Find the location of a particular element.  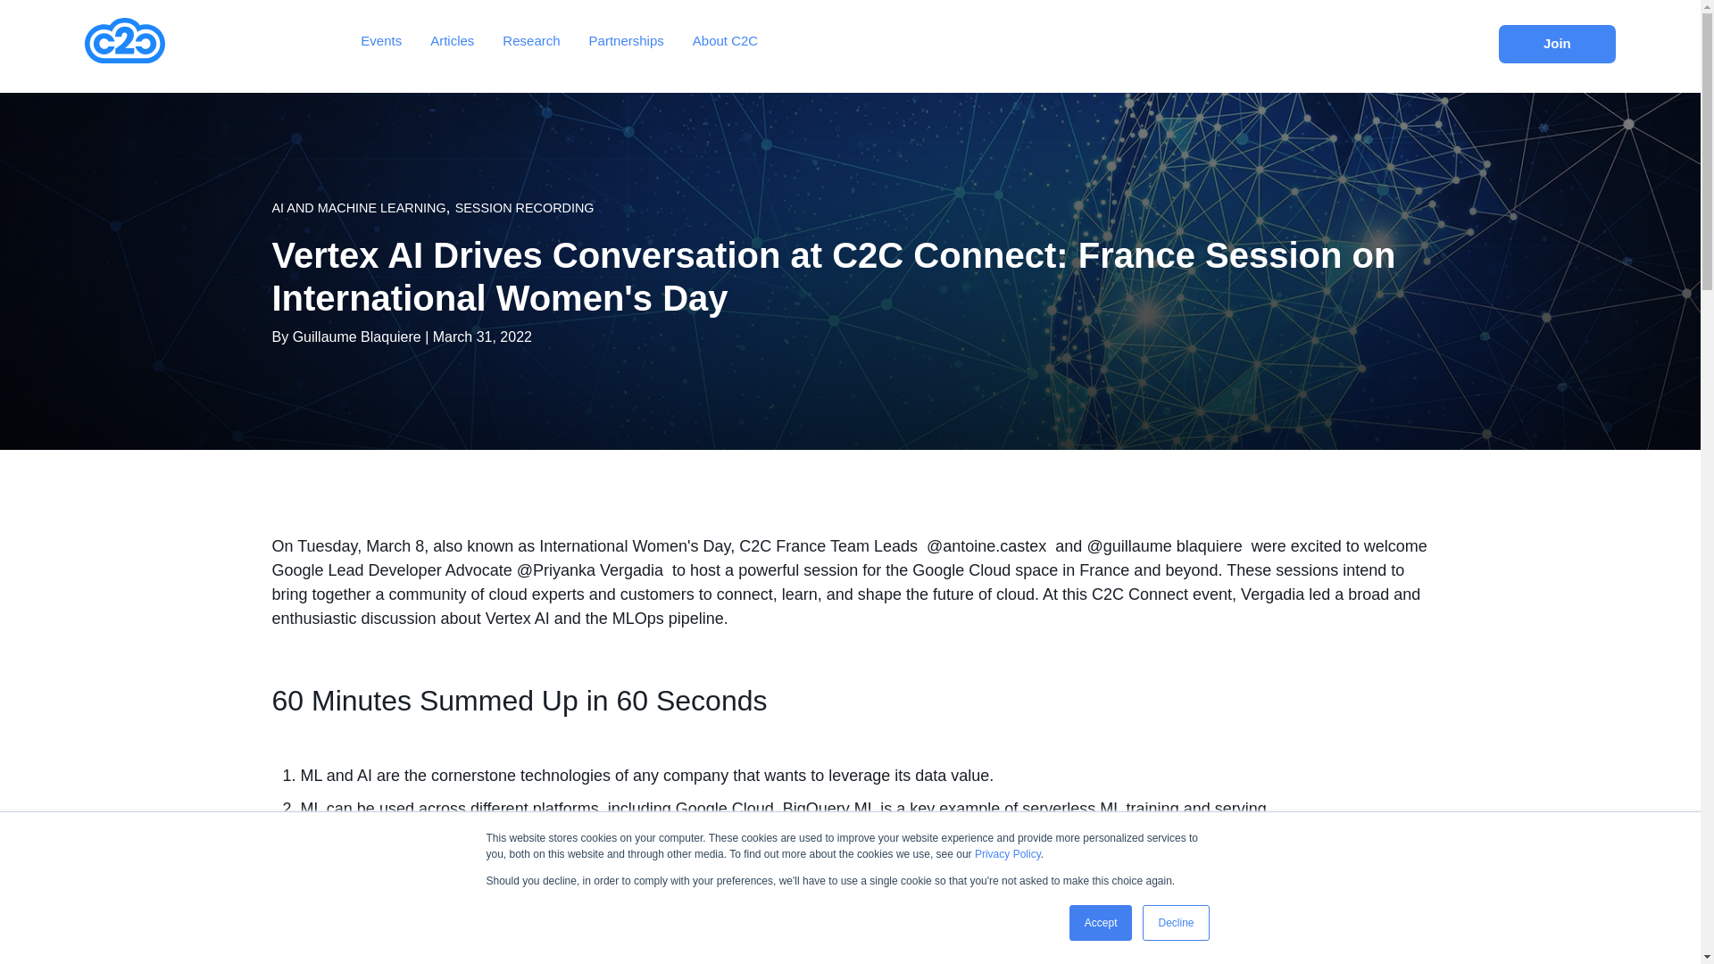

Accept is located at coordinates (1102, 923).